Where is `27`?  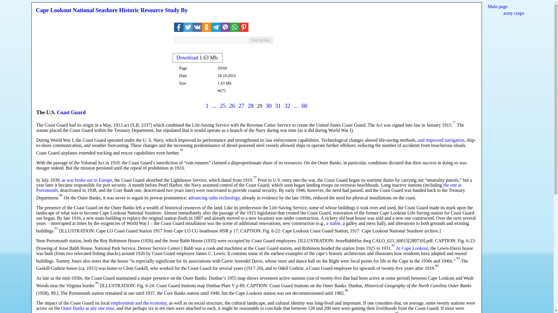
27 is located at coordinates (241, 105).